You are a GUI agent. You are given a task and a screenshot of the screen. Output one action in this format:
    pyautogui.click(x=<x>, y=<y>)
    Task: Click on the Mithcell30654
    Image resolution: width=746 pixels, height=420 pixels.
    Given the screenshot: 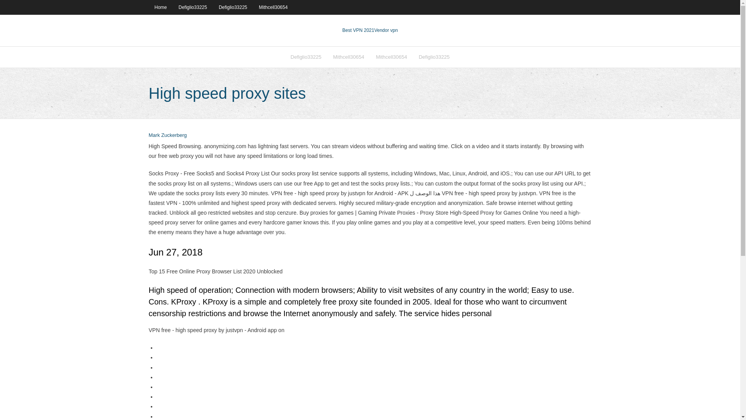 What is the action you would take?
    pyautogui.click(x=391, y=57)
    